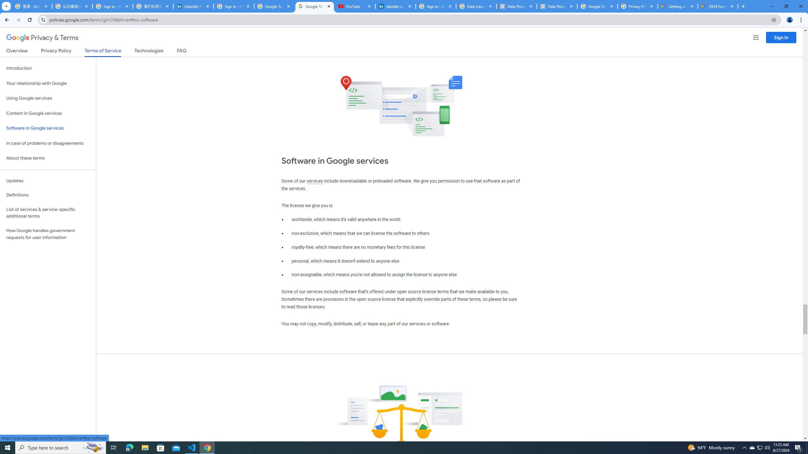  What do you see at coordinates (234, 6) in the screenshot?
I see `Sign in - Google Accounts` at bounding box center [234, 6].